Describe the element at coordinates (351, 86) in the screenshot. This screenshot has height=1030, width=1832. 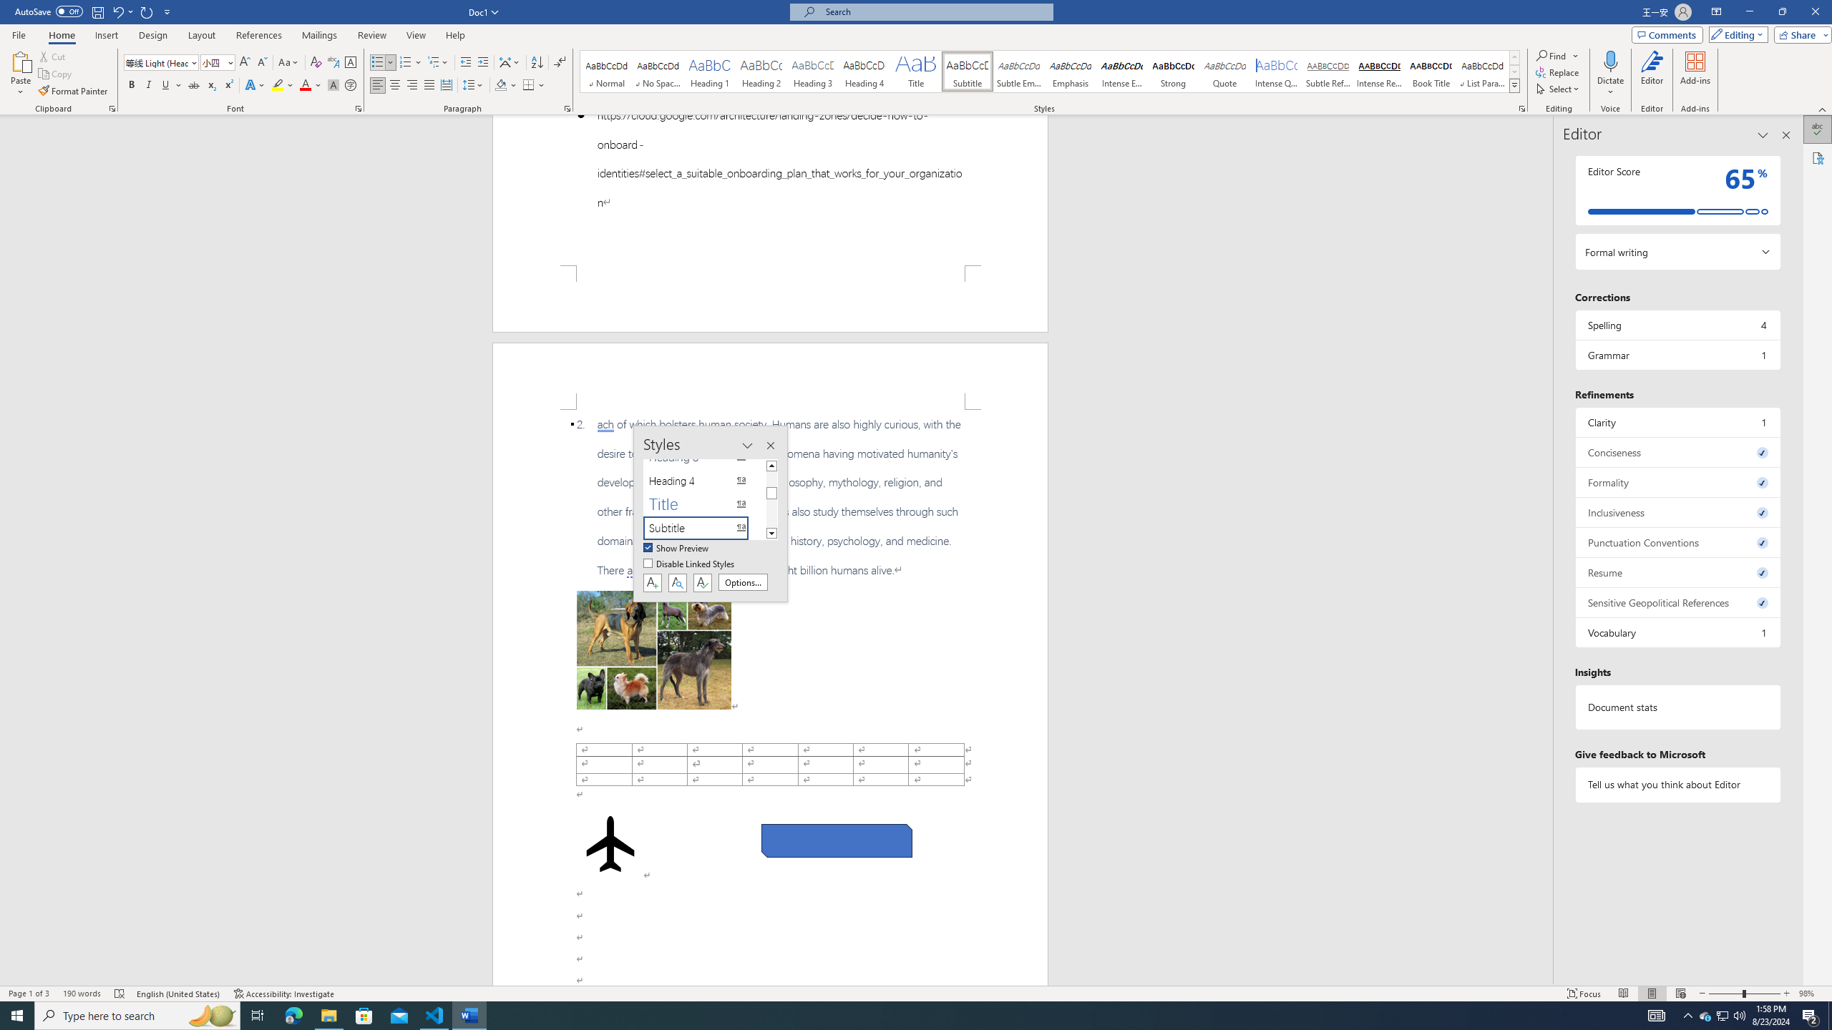
I see `Enclose Characters...` at that location.